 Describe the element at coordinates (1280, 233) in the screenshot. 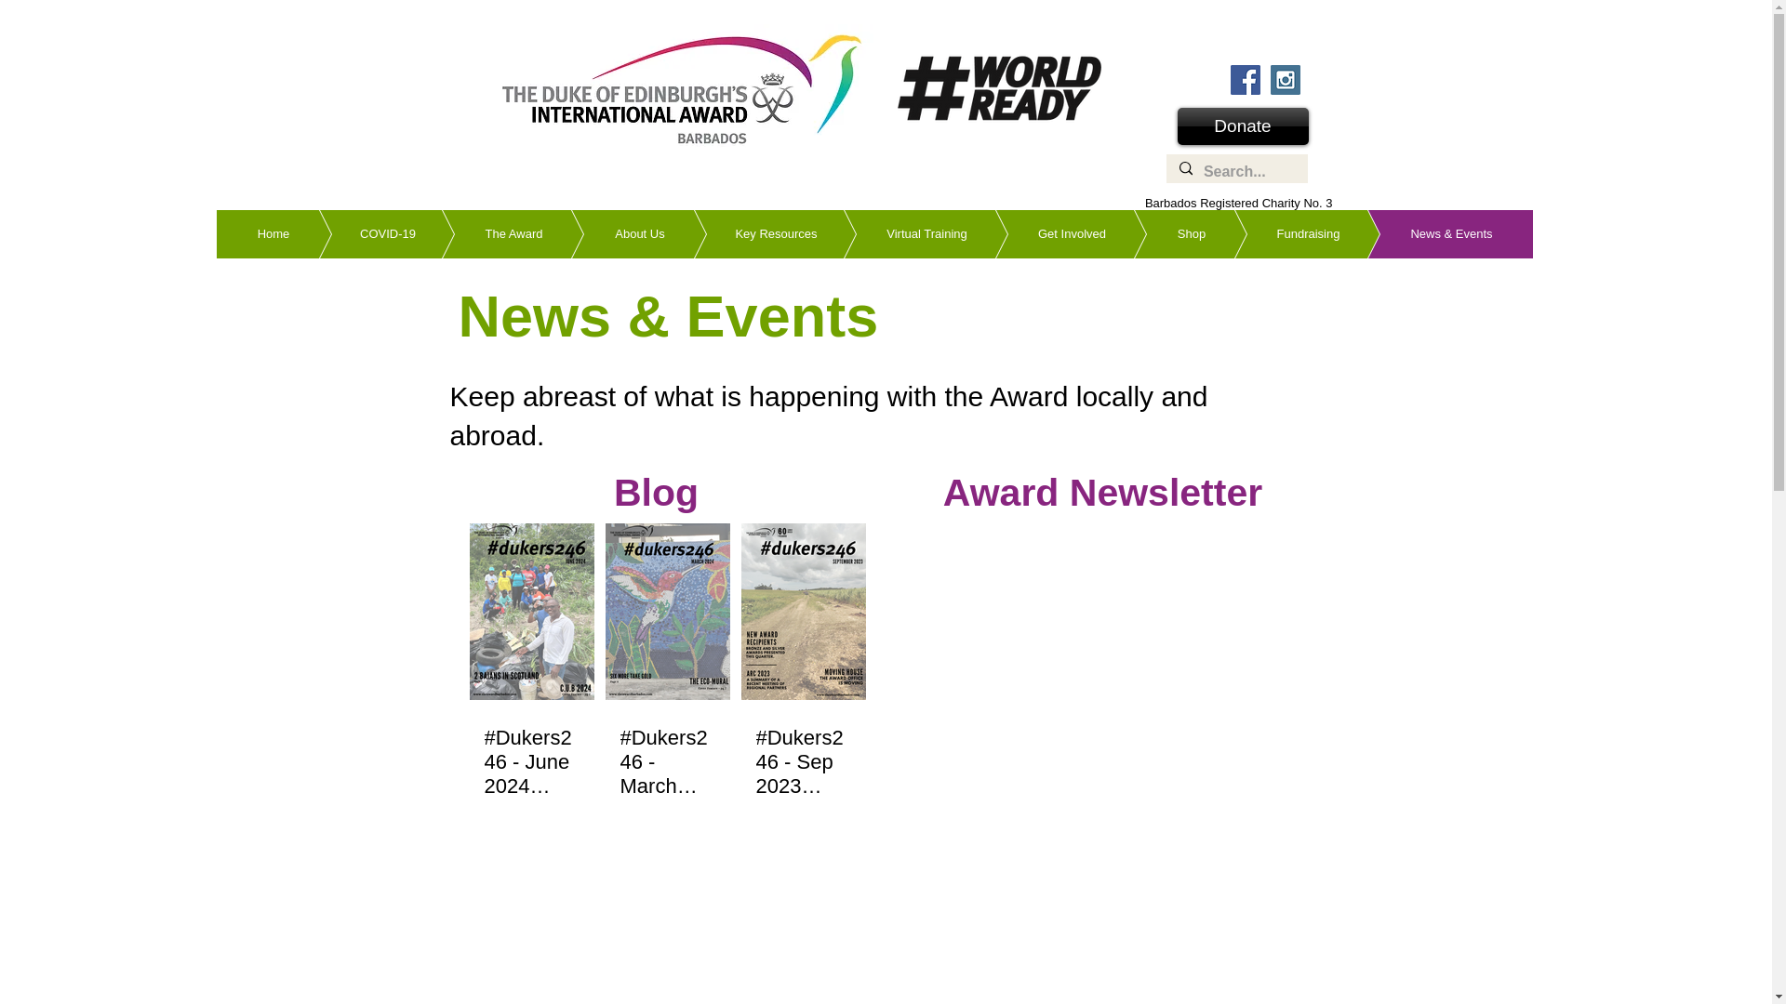

I see `Fundraising` at that location.